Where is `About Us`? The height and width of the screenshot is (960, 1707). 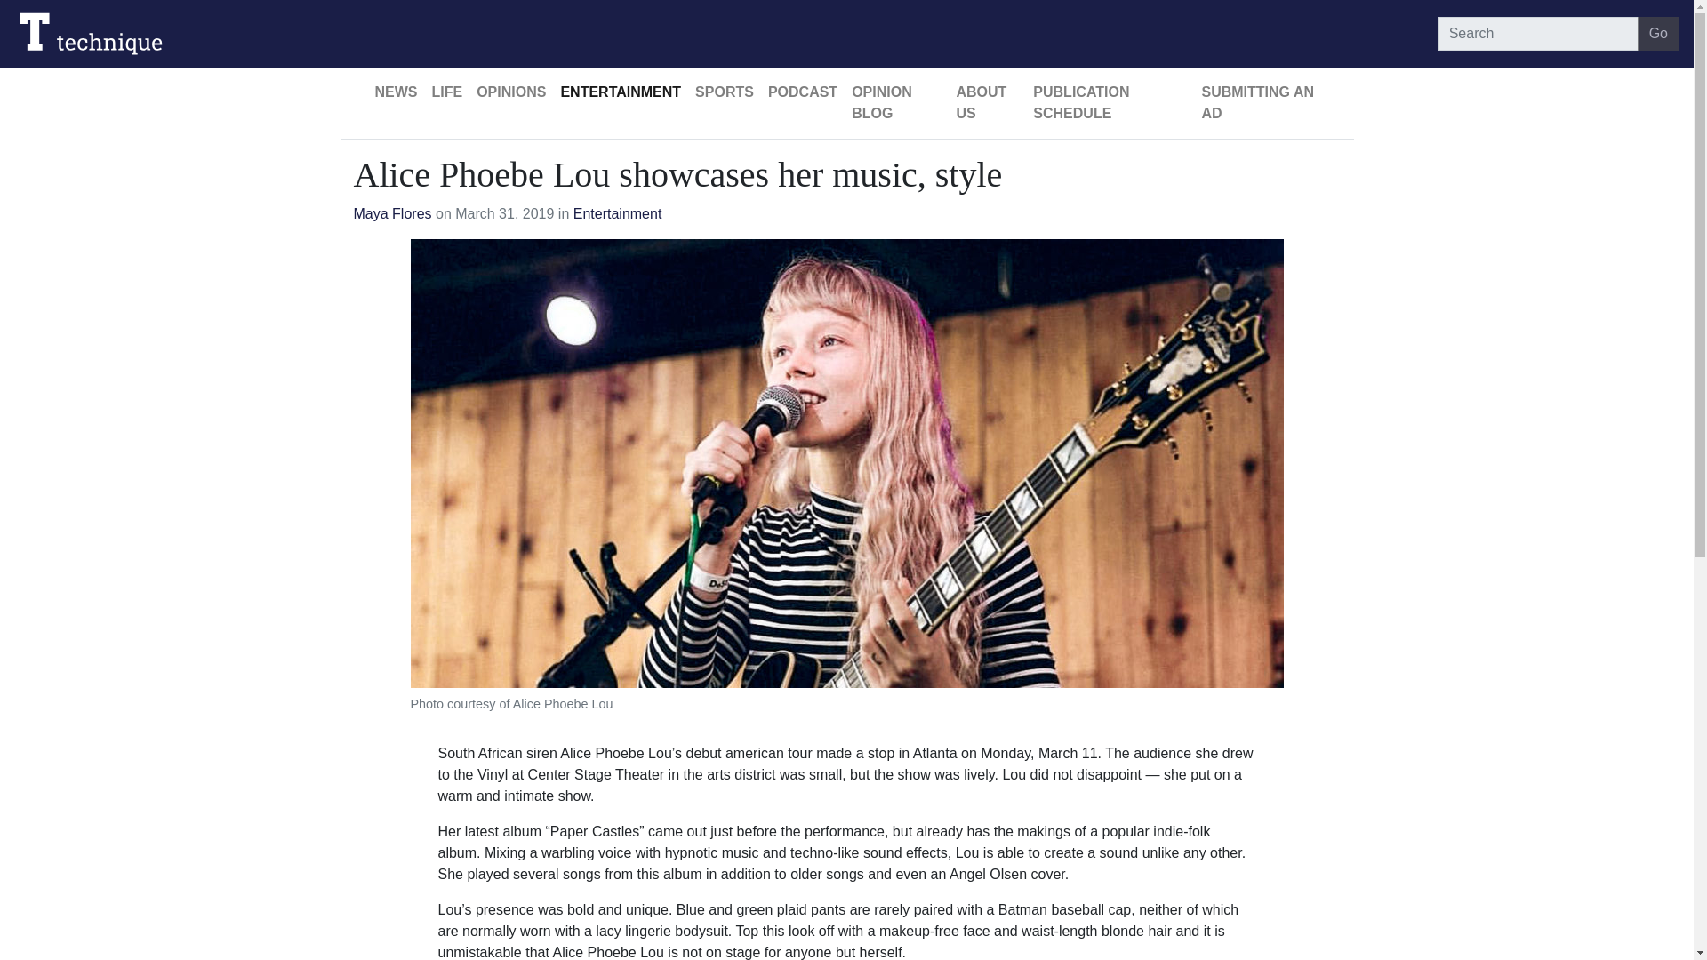 About Us is located at coordinates (987, 103).